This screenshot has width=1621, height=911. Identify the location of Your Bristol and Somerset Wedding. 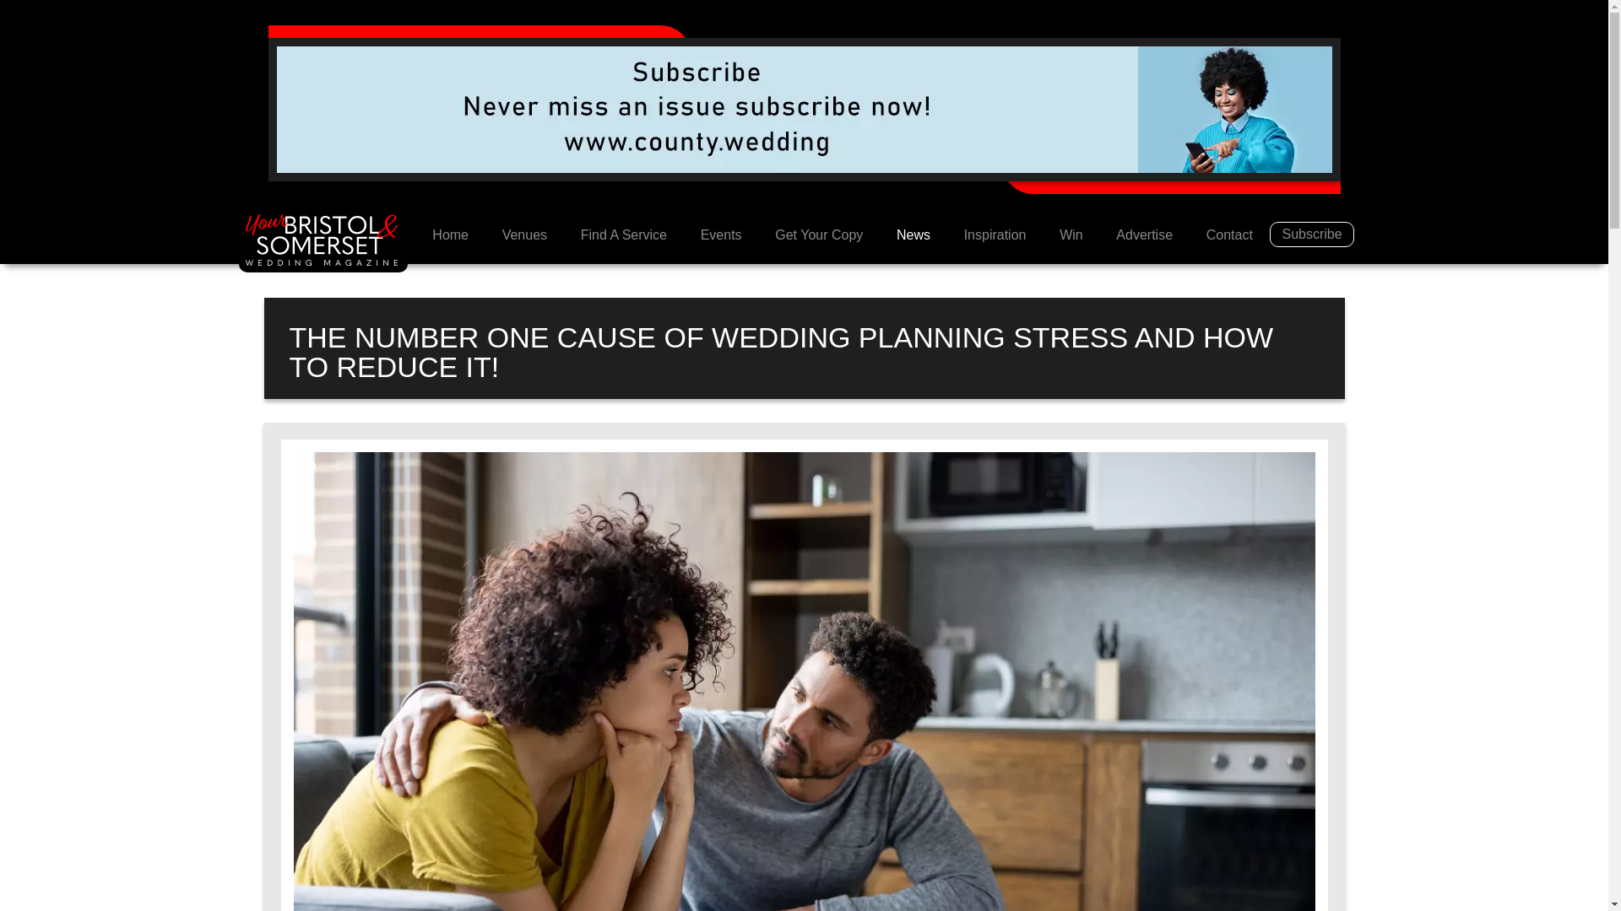
(323, 242).